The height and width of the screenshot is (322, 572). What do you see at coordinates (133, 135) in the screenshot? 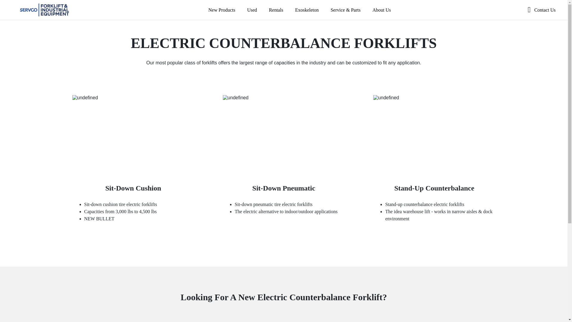
I see `undefined` at bounding box center [133, 135].